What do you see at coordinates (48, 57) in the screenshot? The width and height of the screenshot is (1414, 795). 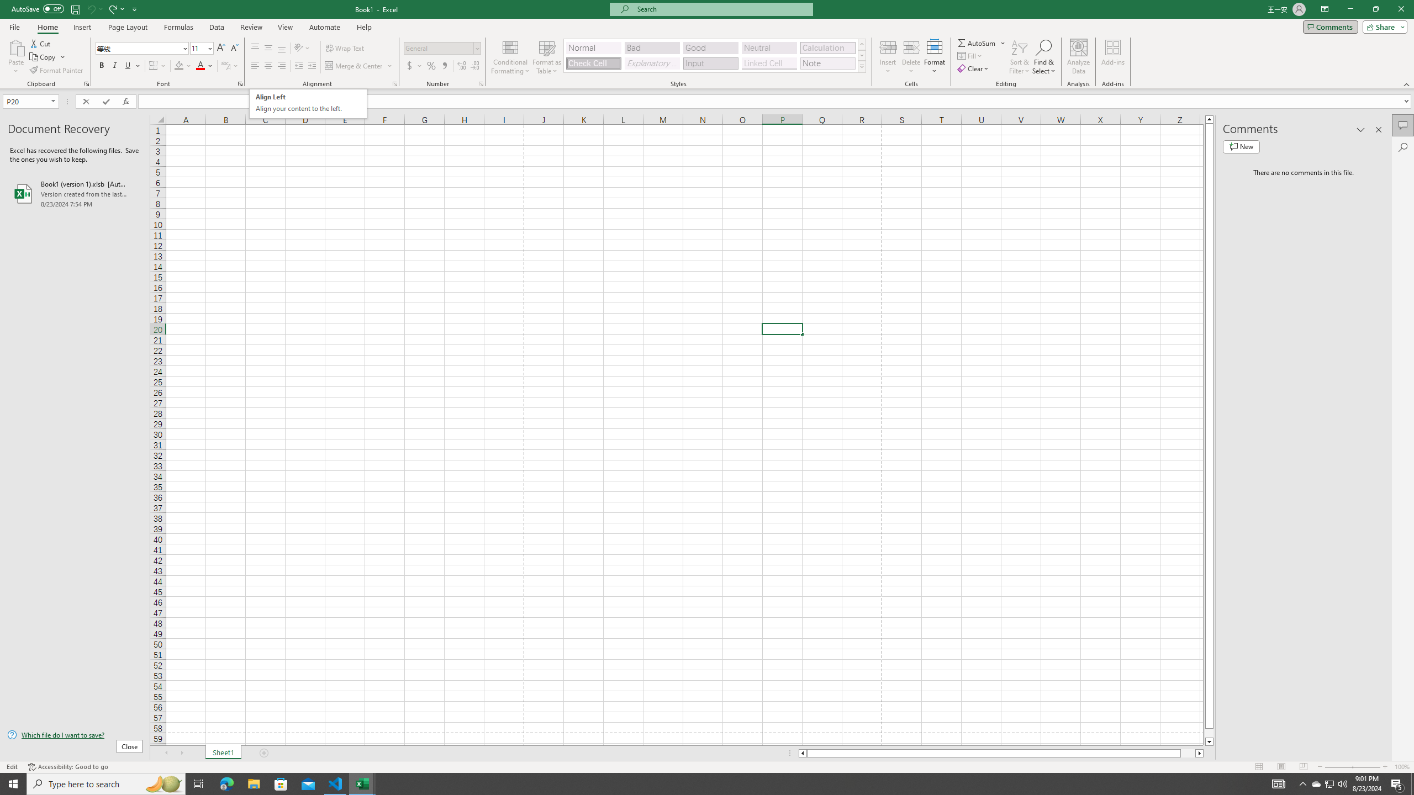 I see `Copy` at bounding box center [48, 57].